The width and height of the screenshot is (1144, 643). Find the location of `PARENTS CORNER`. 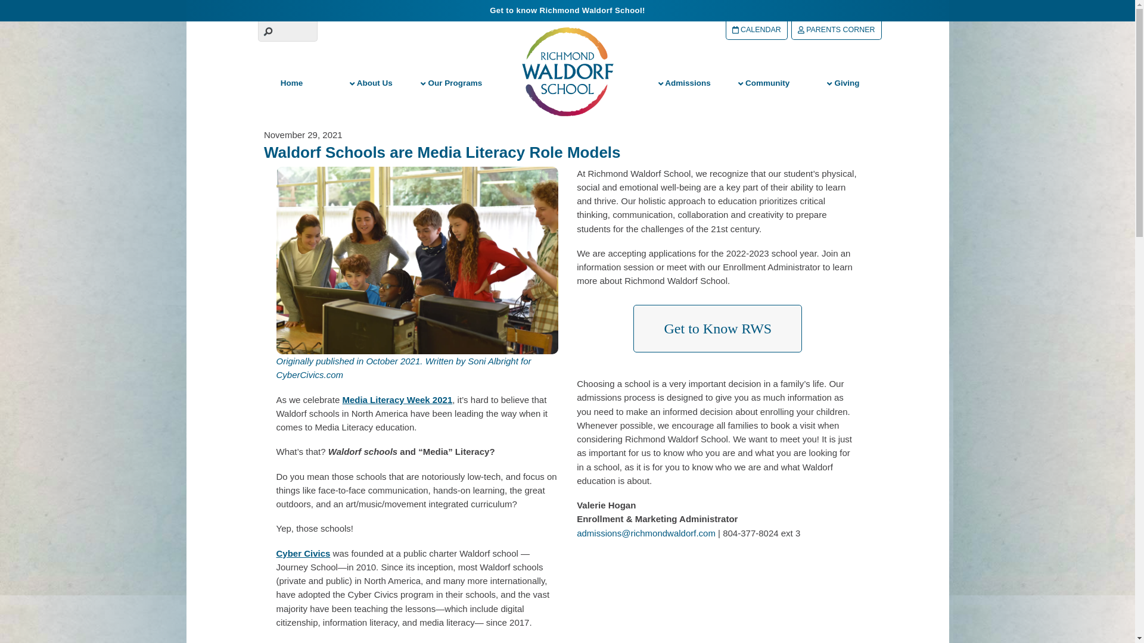

PARENTS CORNER is located at coordinates (836, 30).